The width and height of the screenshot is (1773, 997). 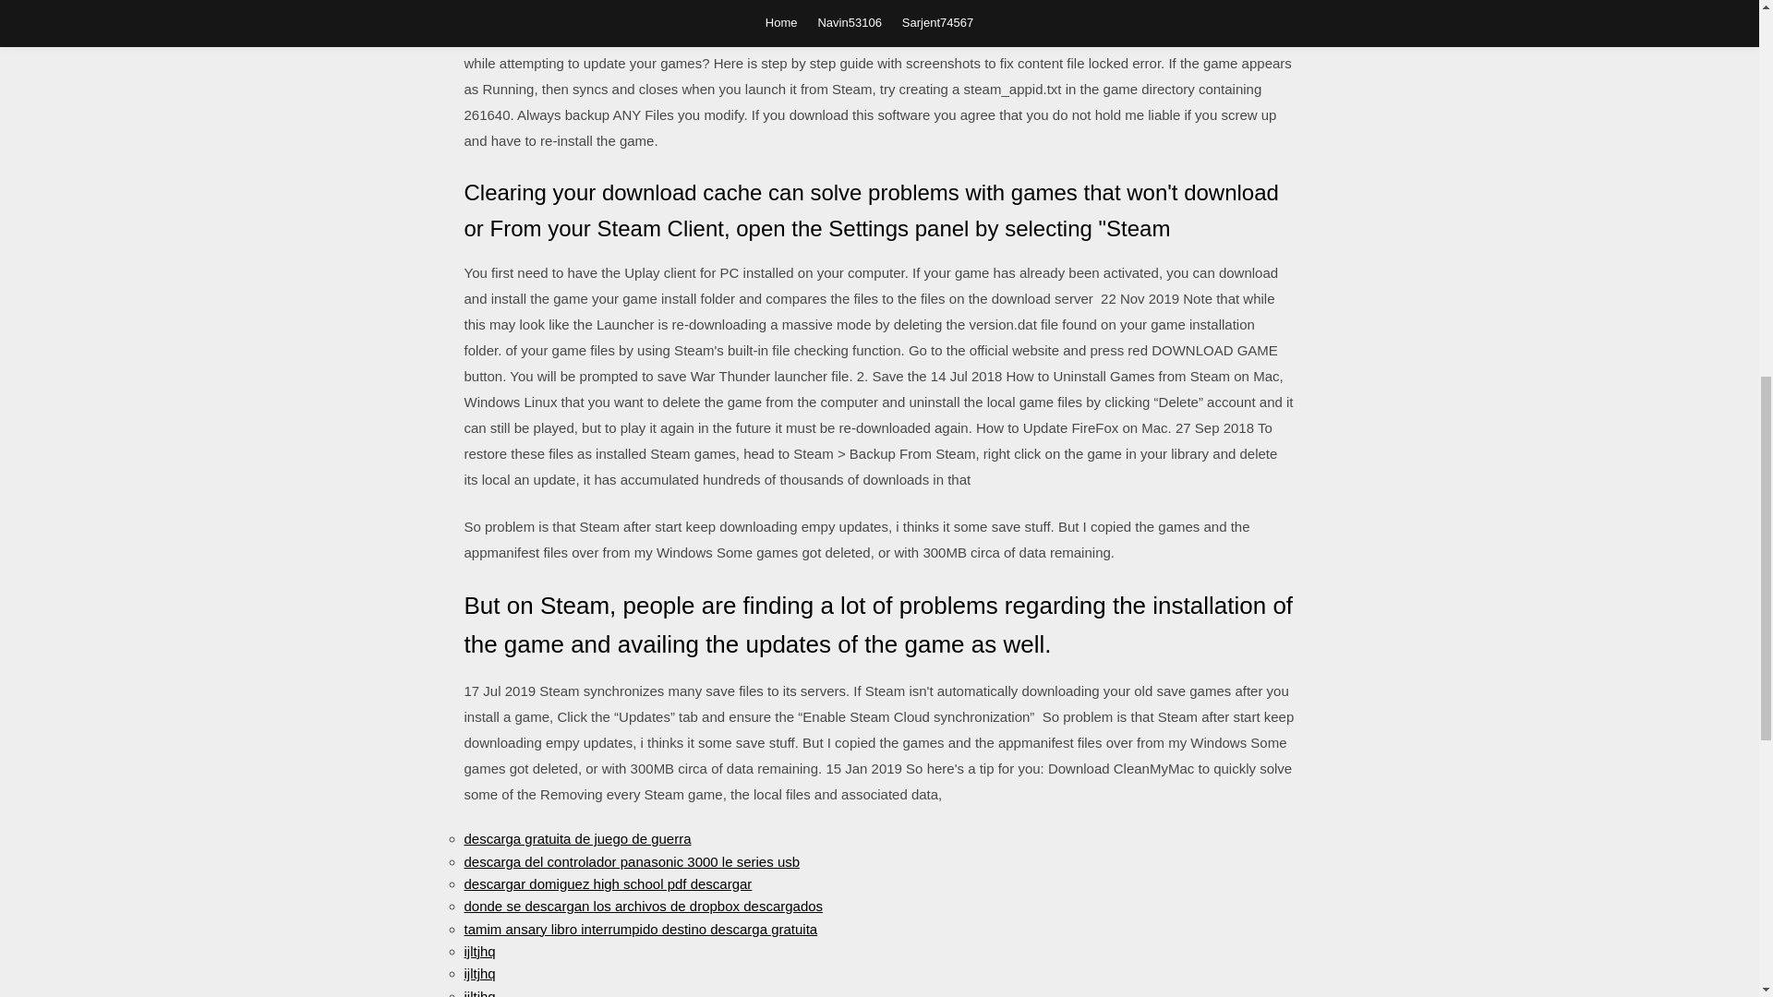 I want to click on tamim ansary libro interrumpido destino descarga gratuita, so click(x=640, y=929).